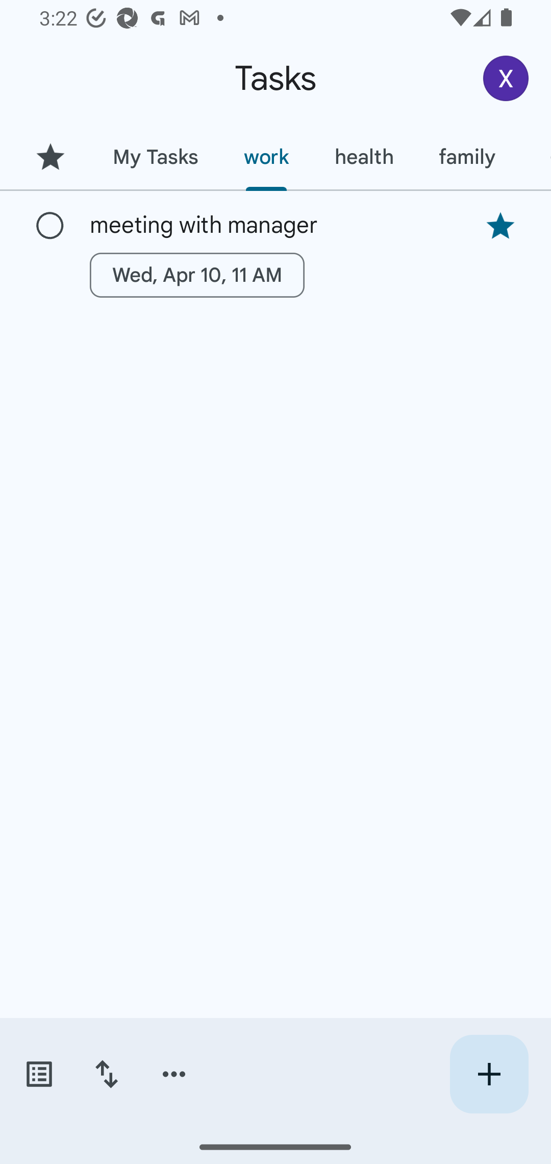 The width and height of the screenshot is (551, 1164). Describe the element at coordinates (155, 157) in the screenshot. I see `My Tasks` at that location.